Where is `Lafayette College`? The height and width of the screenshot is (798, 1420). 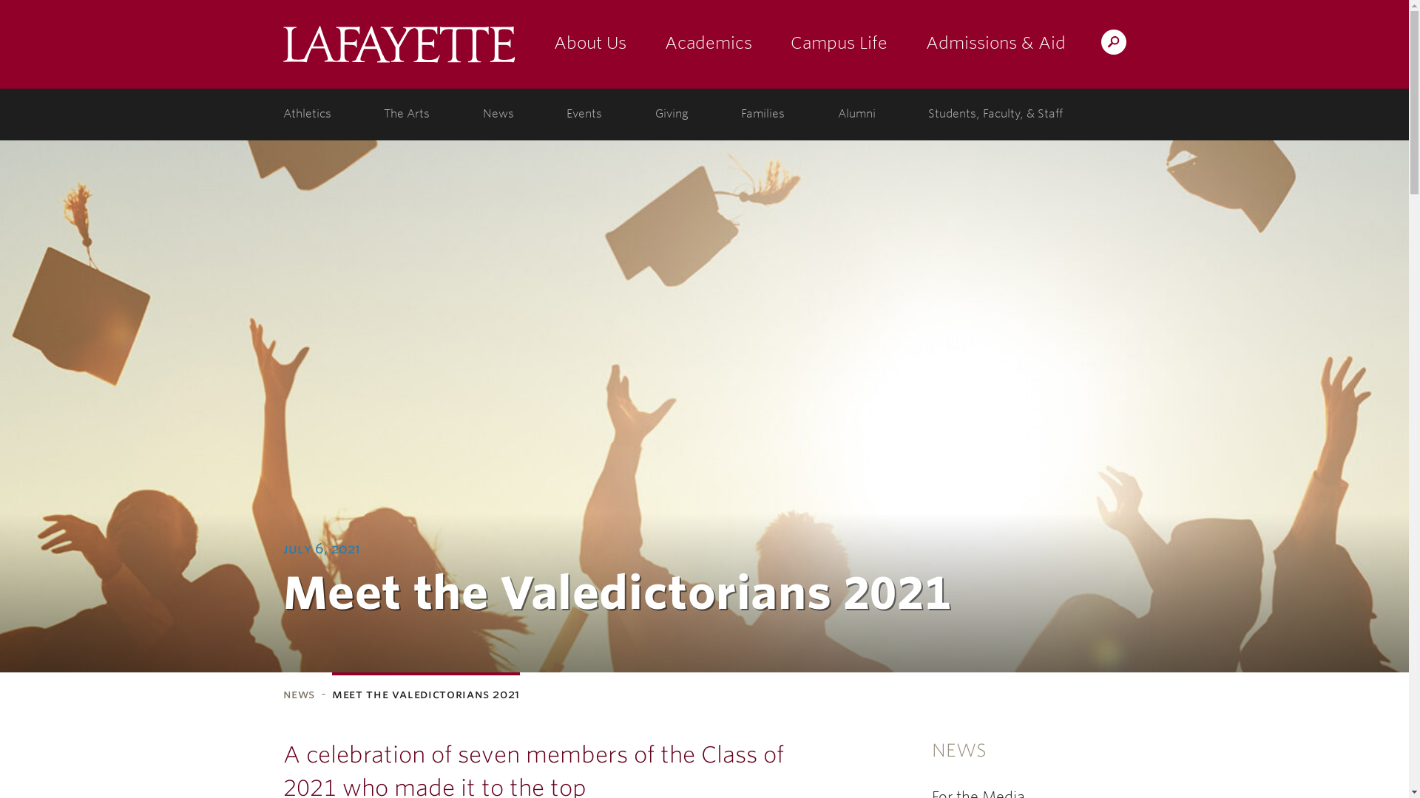 Lafayette College is located at coordinates (398, 44).